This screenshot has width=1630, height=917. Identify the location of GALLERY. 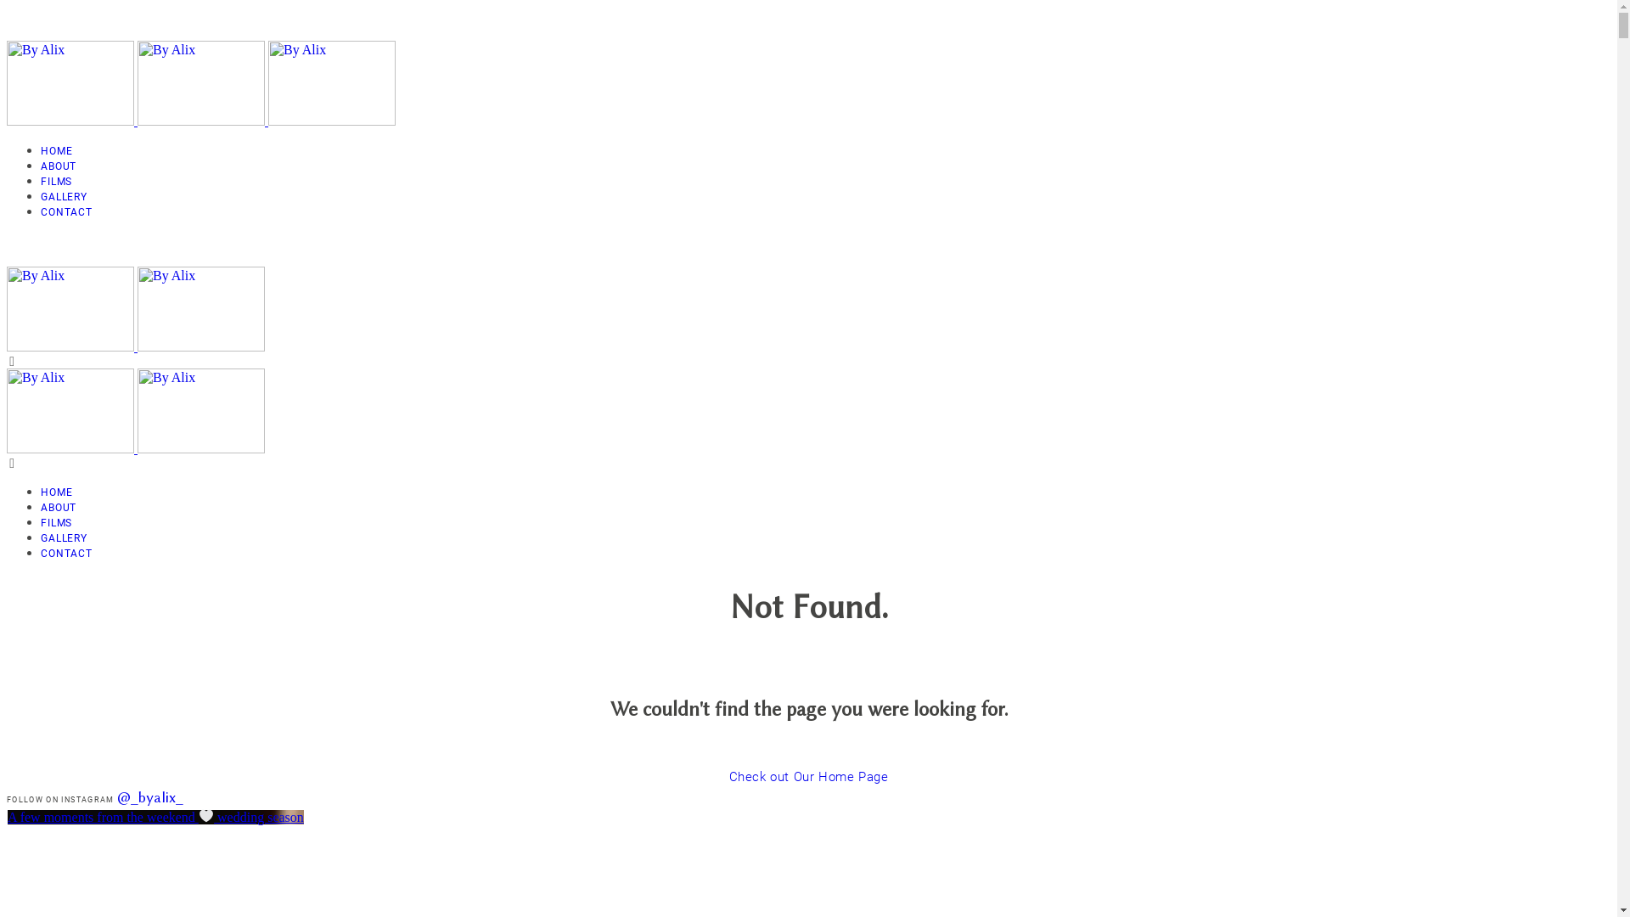
(65, 197).